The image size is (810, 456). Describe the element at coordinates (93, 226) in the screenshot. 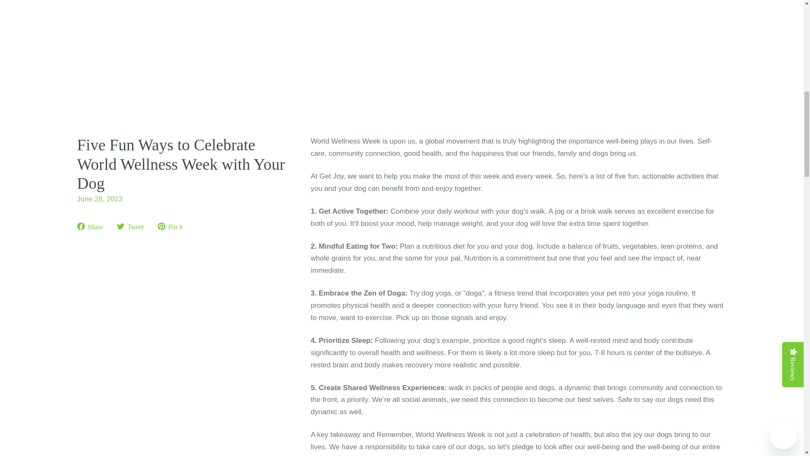

I see `Share on Facebook` at that location.